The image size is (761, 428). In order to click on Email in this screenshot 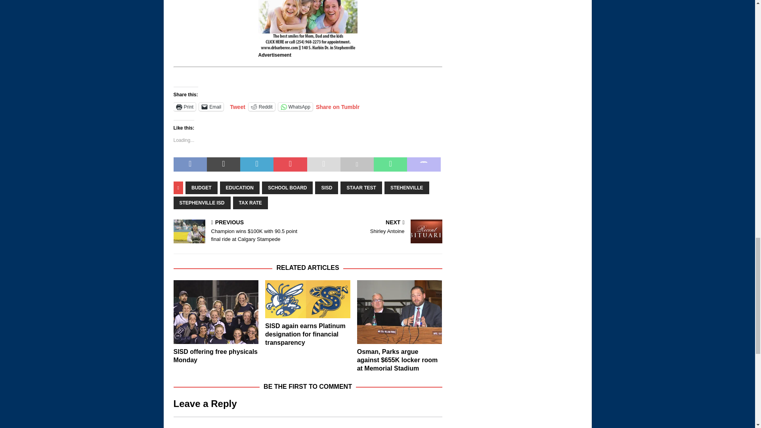, I will do `click(211, 107)`.